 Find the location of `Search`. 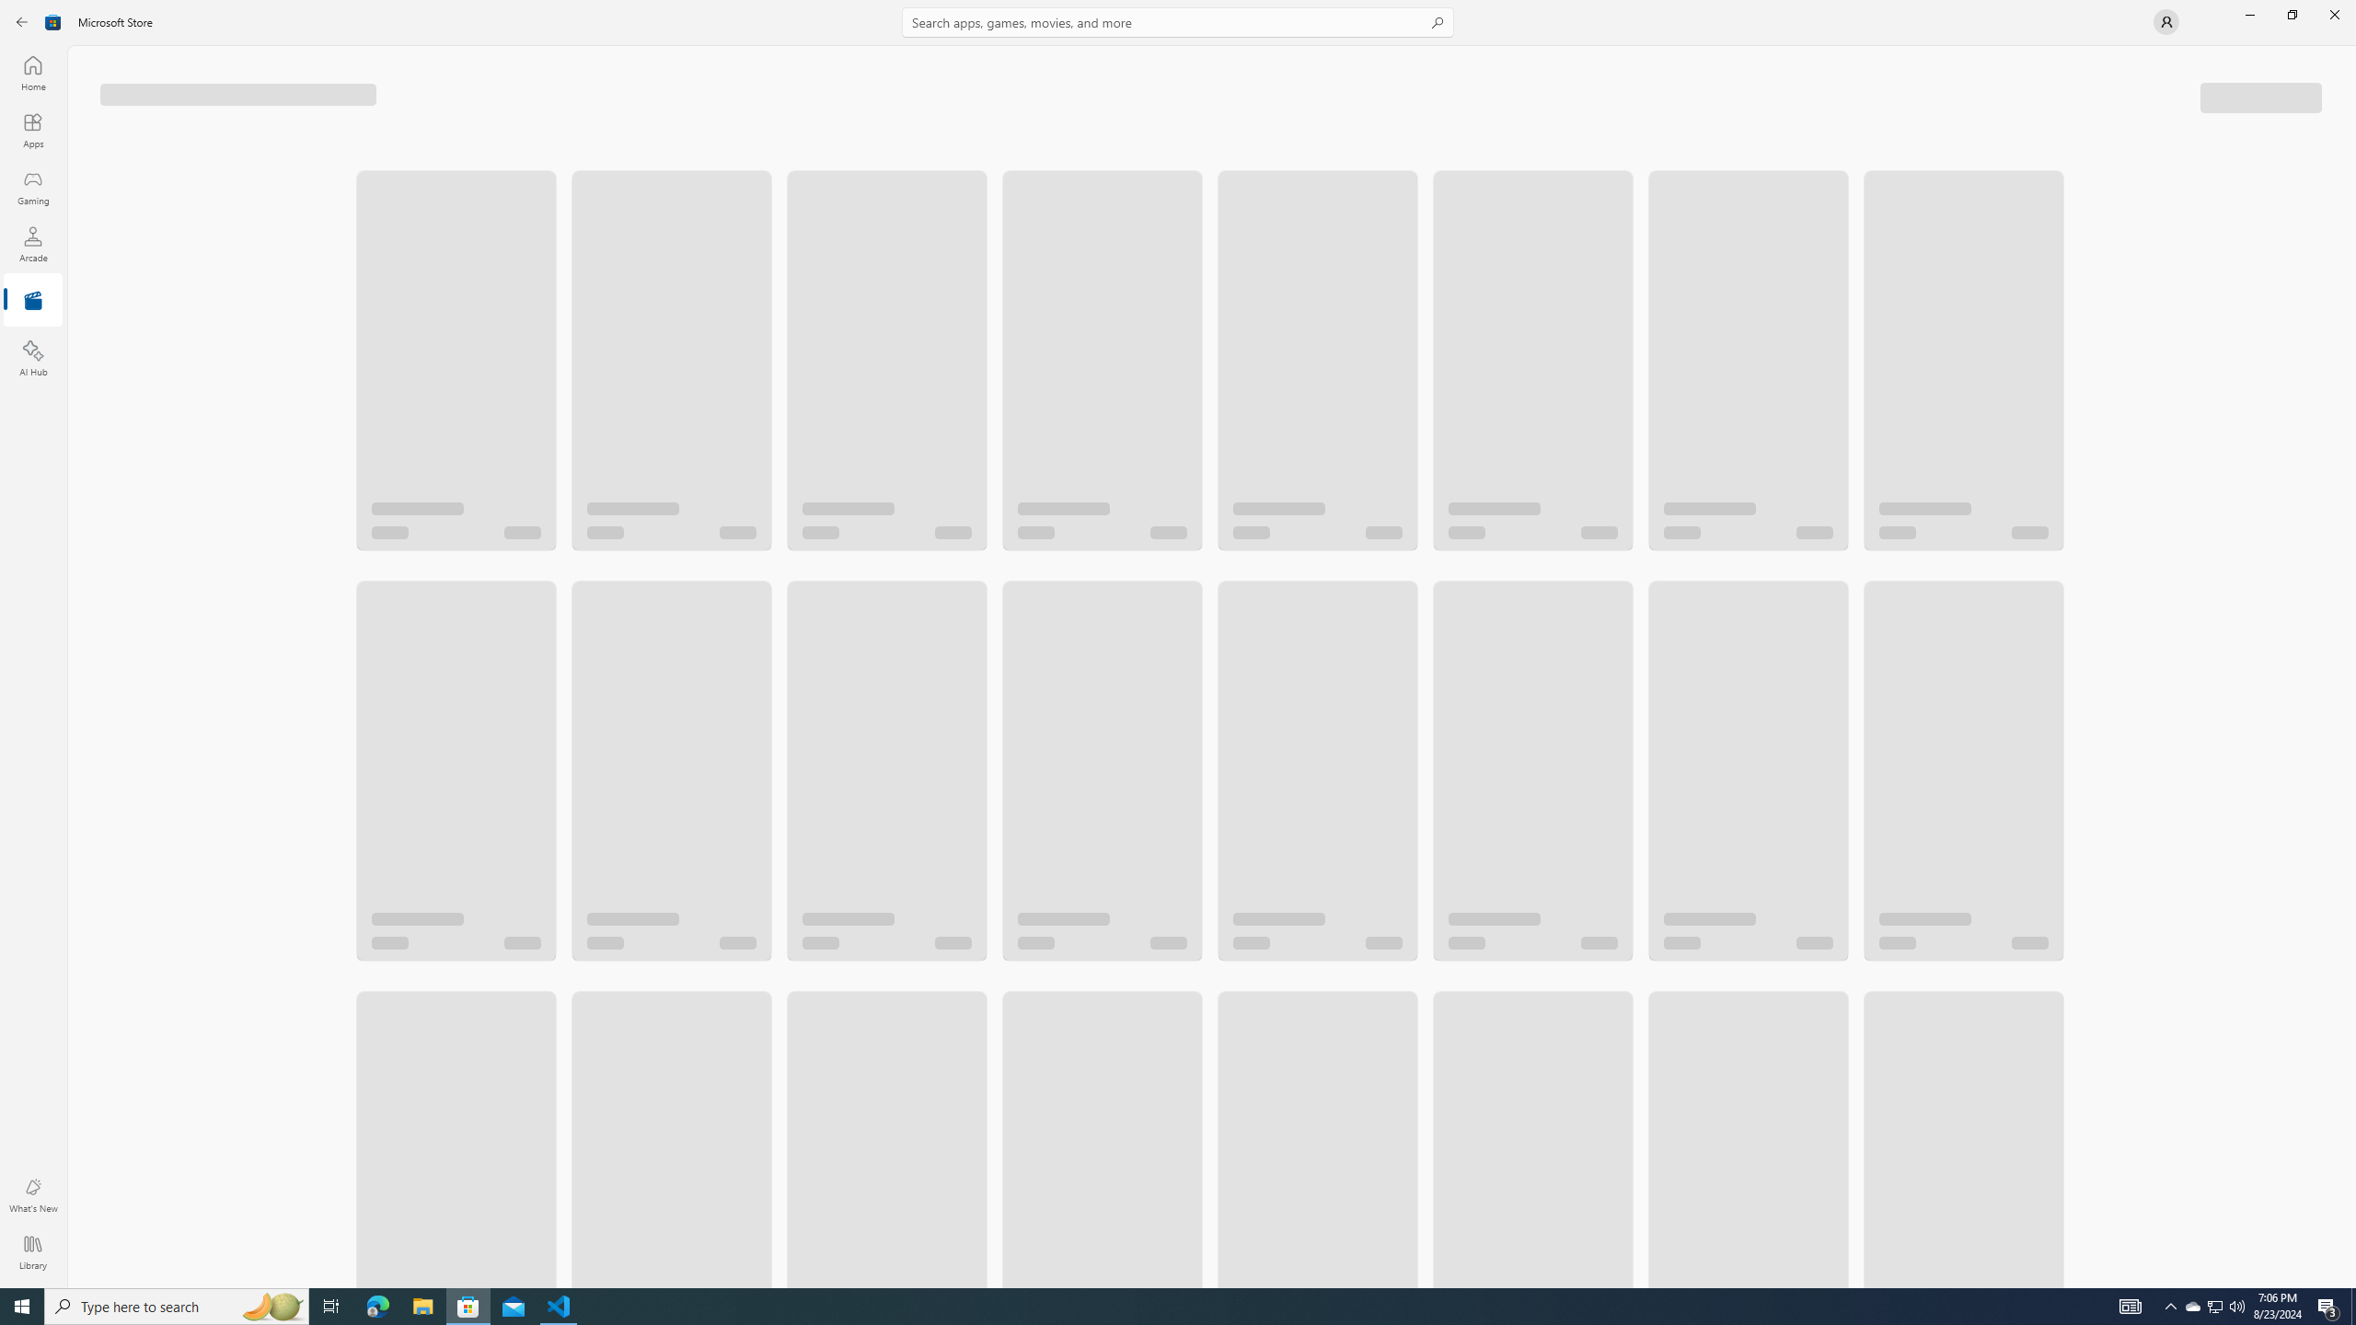

Search is located at coordinates (1178, 22).